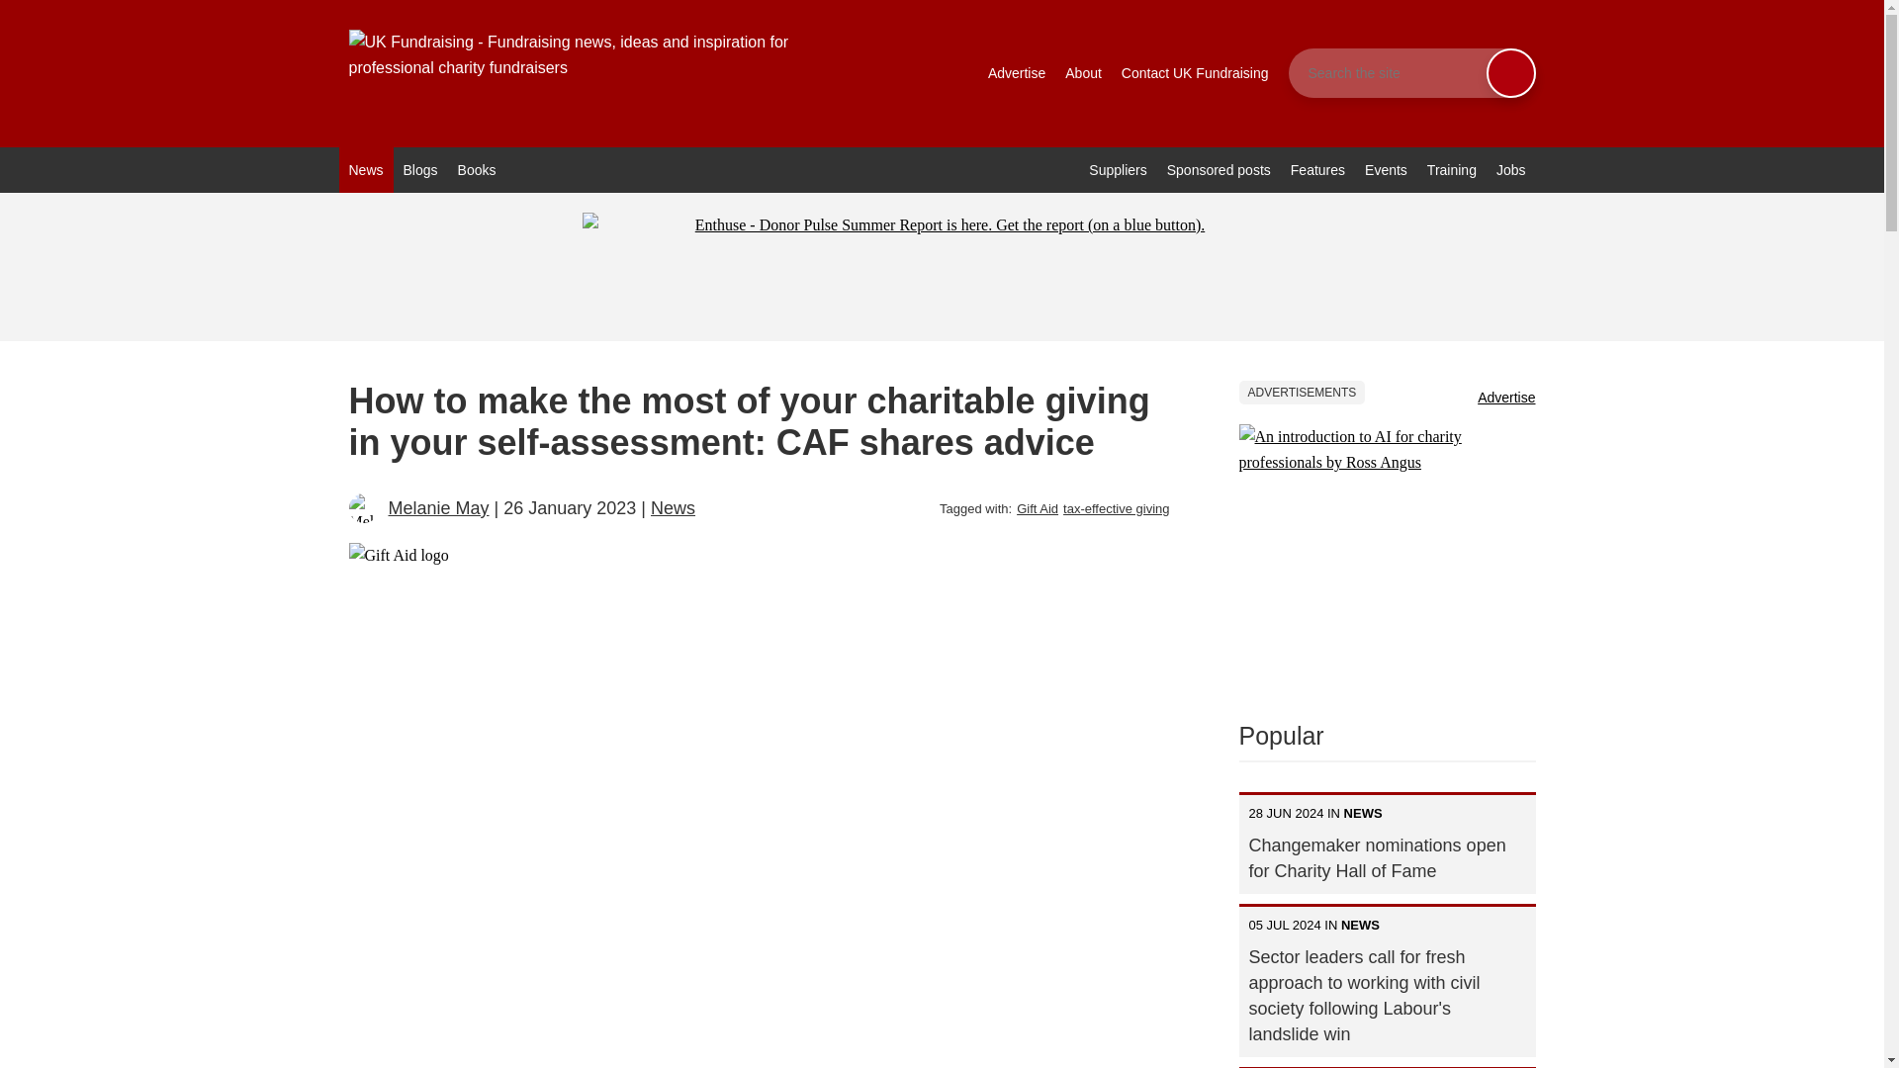 The height and width of the screenshot is (1068, 1899). I want to click on Sponsored posts, so click(1219, 170).